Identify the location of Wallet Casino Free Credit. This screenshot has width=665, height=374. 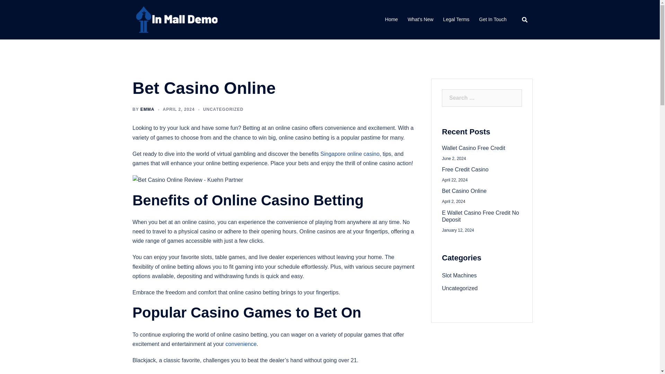
(482, 148).